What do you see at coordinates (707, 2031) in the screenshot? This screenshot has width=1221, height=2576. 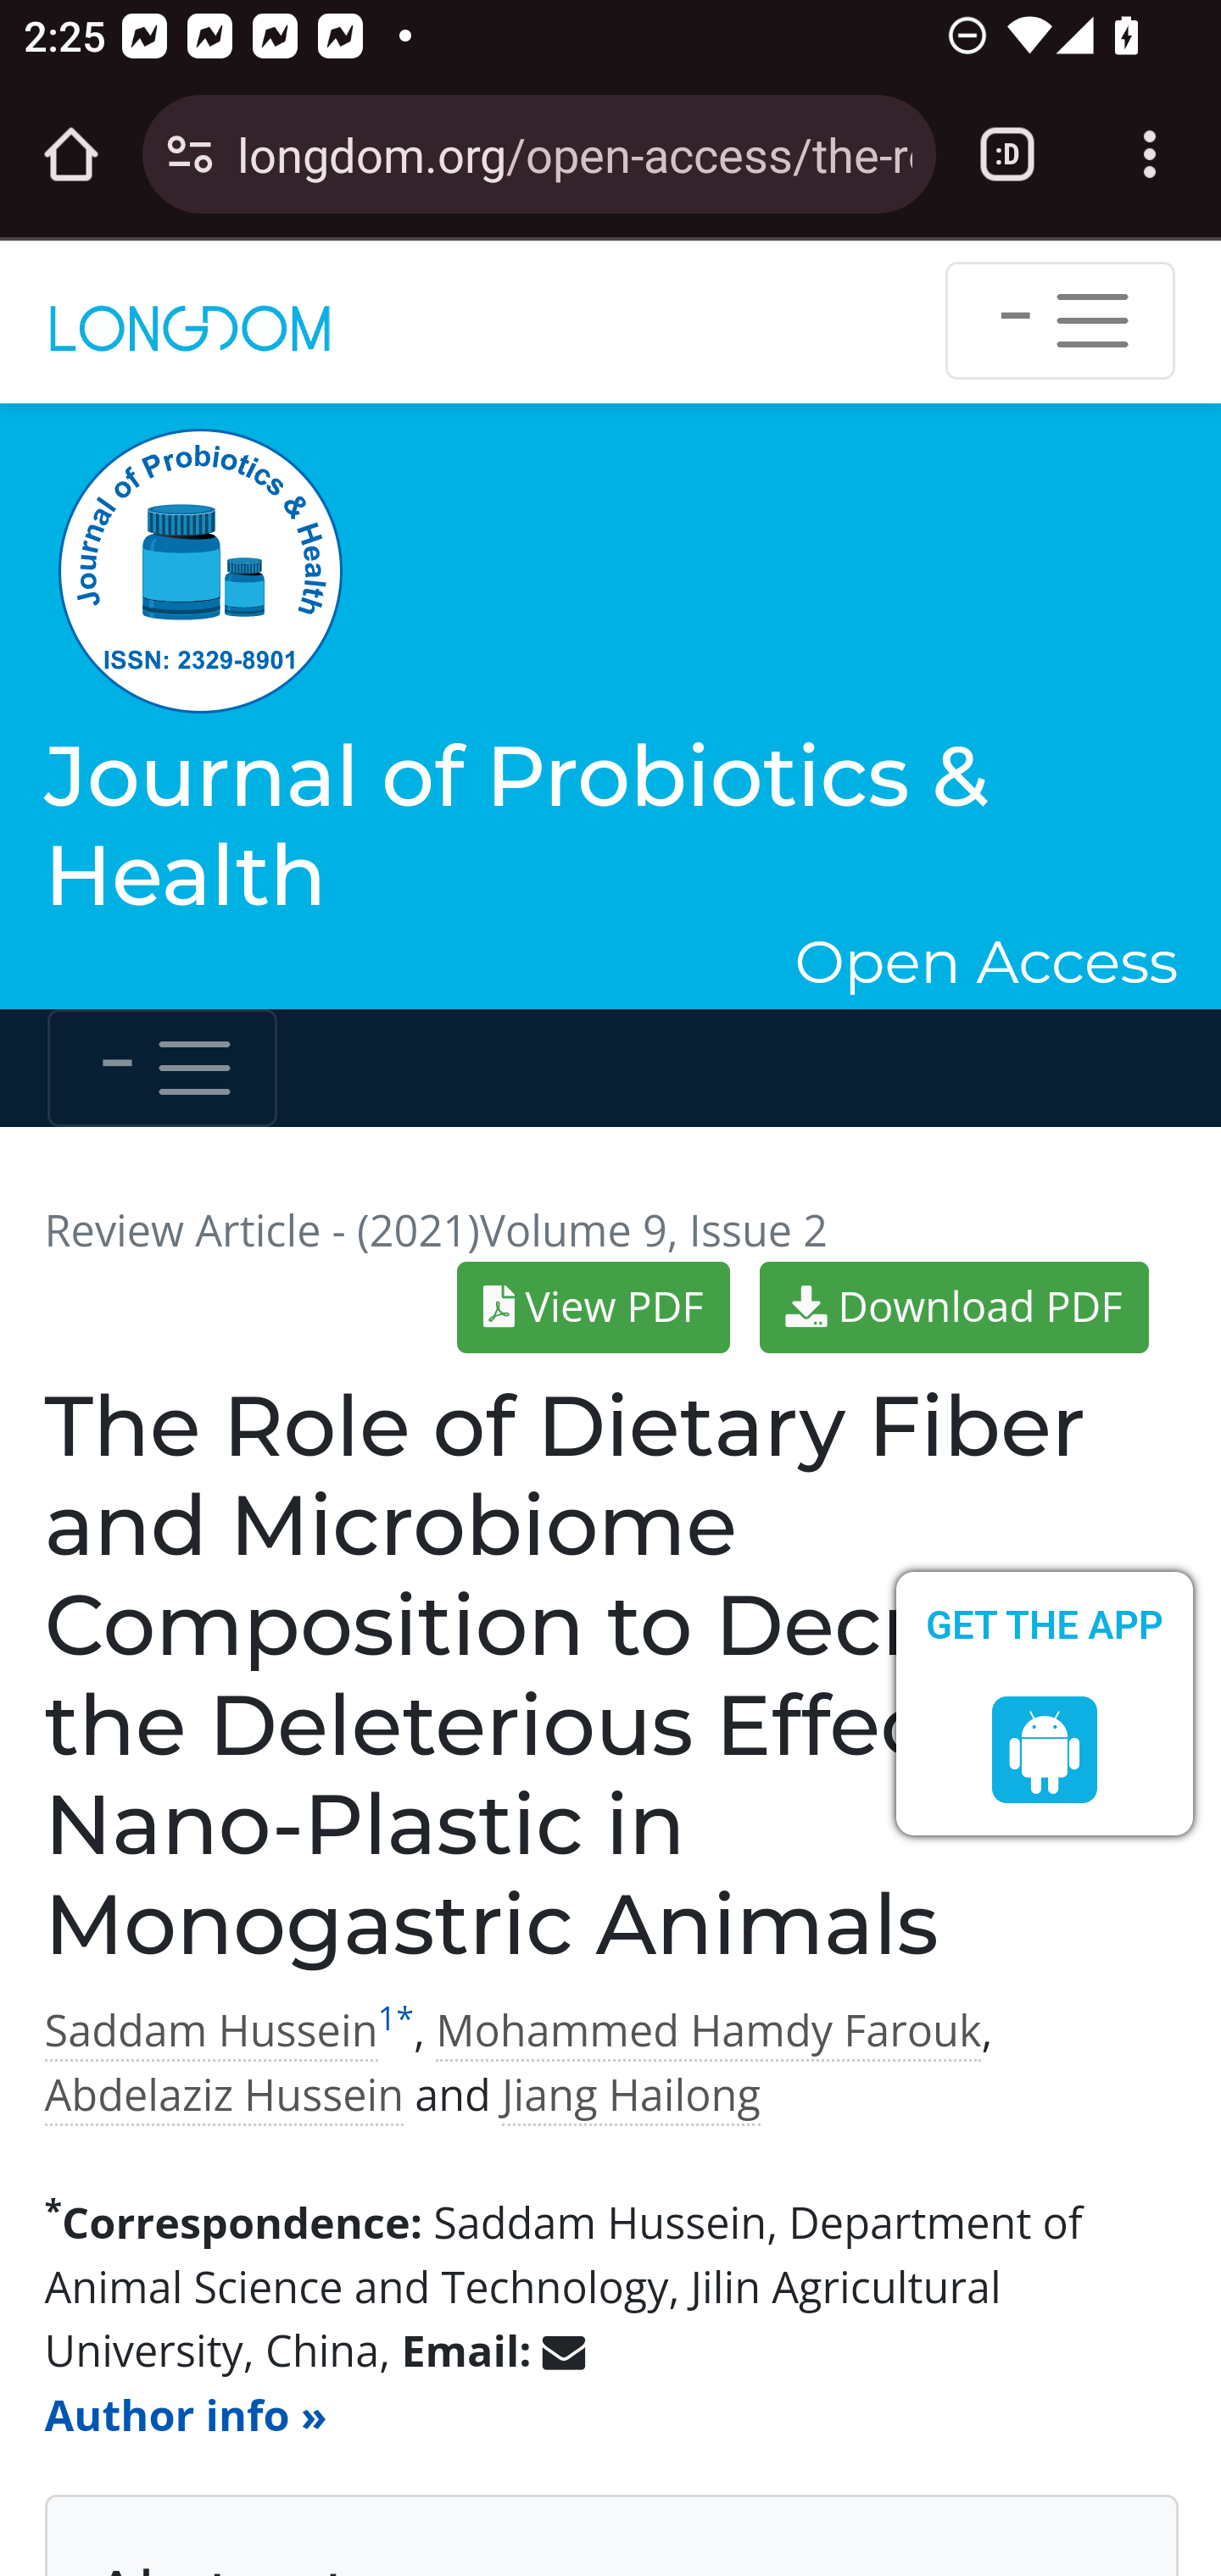 I see `Mohammed Hamdy Farouk` at bounding box center [707, 2031].